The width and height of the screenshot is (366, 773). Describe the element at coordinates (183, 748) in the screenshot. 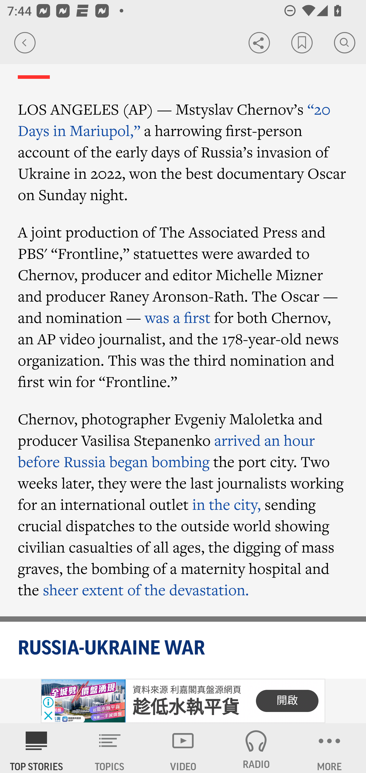

I see `VIDEO` at that location.